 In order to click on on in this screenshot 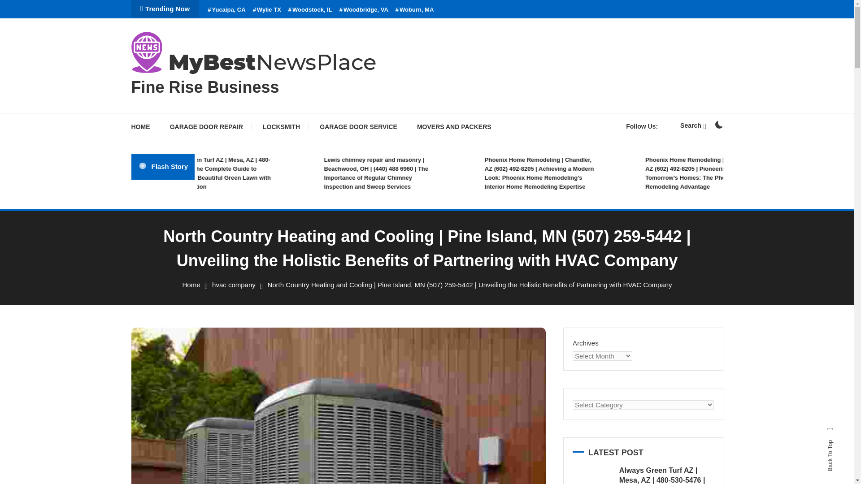, I will do `click(718, 125)`.